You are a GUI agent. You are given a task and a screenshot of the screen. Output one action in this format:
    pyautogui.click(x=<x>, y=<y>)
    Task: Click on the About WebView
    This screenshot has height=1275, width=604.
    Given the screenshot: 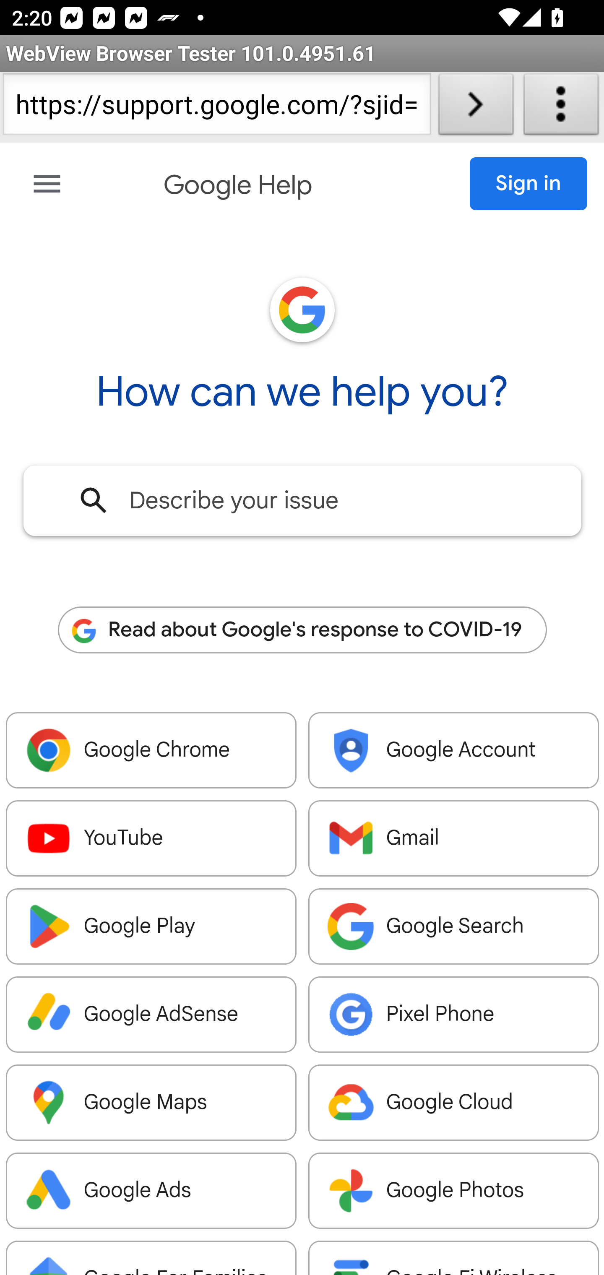 What is the action you would take?
    pyautogui.click(x=561, y=107)
    